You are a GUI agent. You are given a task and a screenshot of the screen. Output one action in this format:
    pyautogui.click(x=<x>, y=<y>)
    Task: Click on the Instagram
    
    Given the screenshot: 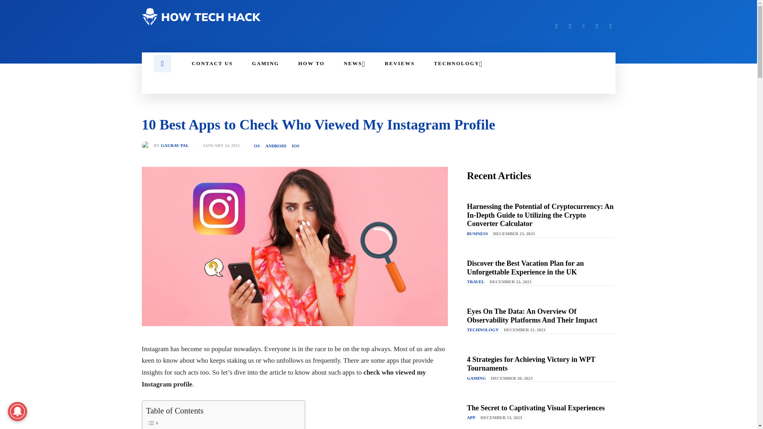 What is the action you would take?
    pyautogui.click(x=570, y=26)
    